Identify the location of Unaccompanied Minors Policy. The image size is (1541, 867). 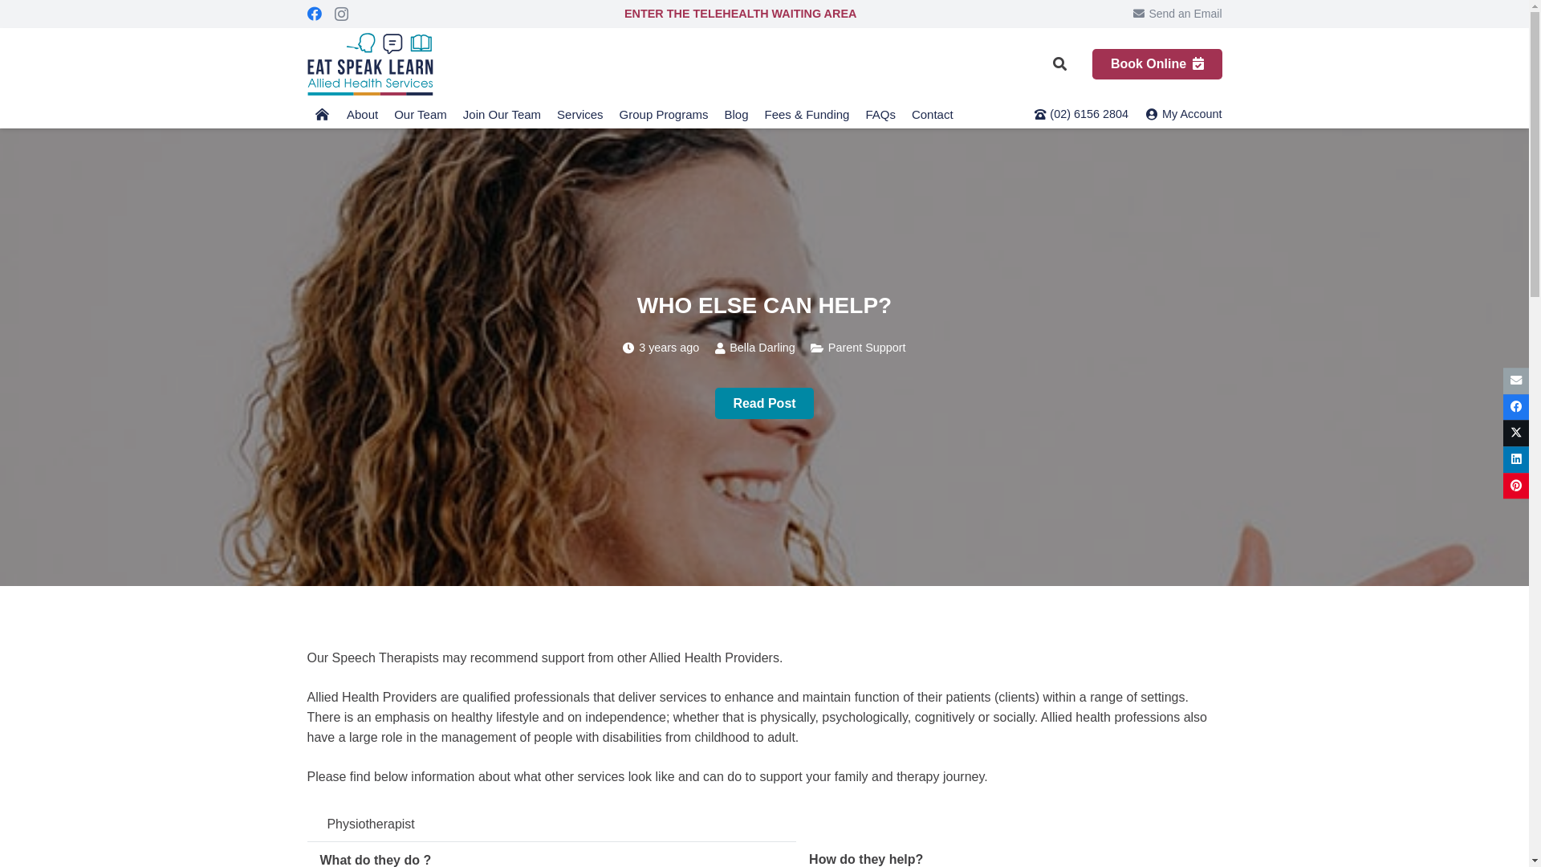
(975, 848).